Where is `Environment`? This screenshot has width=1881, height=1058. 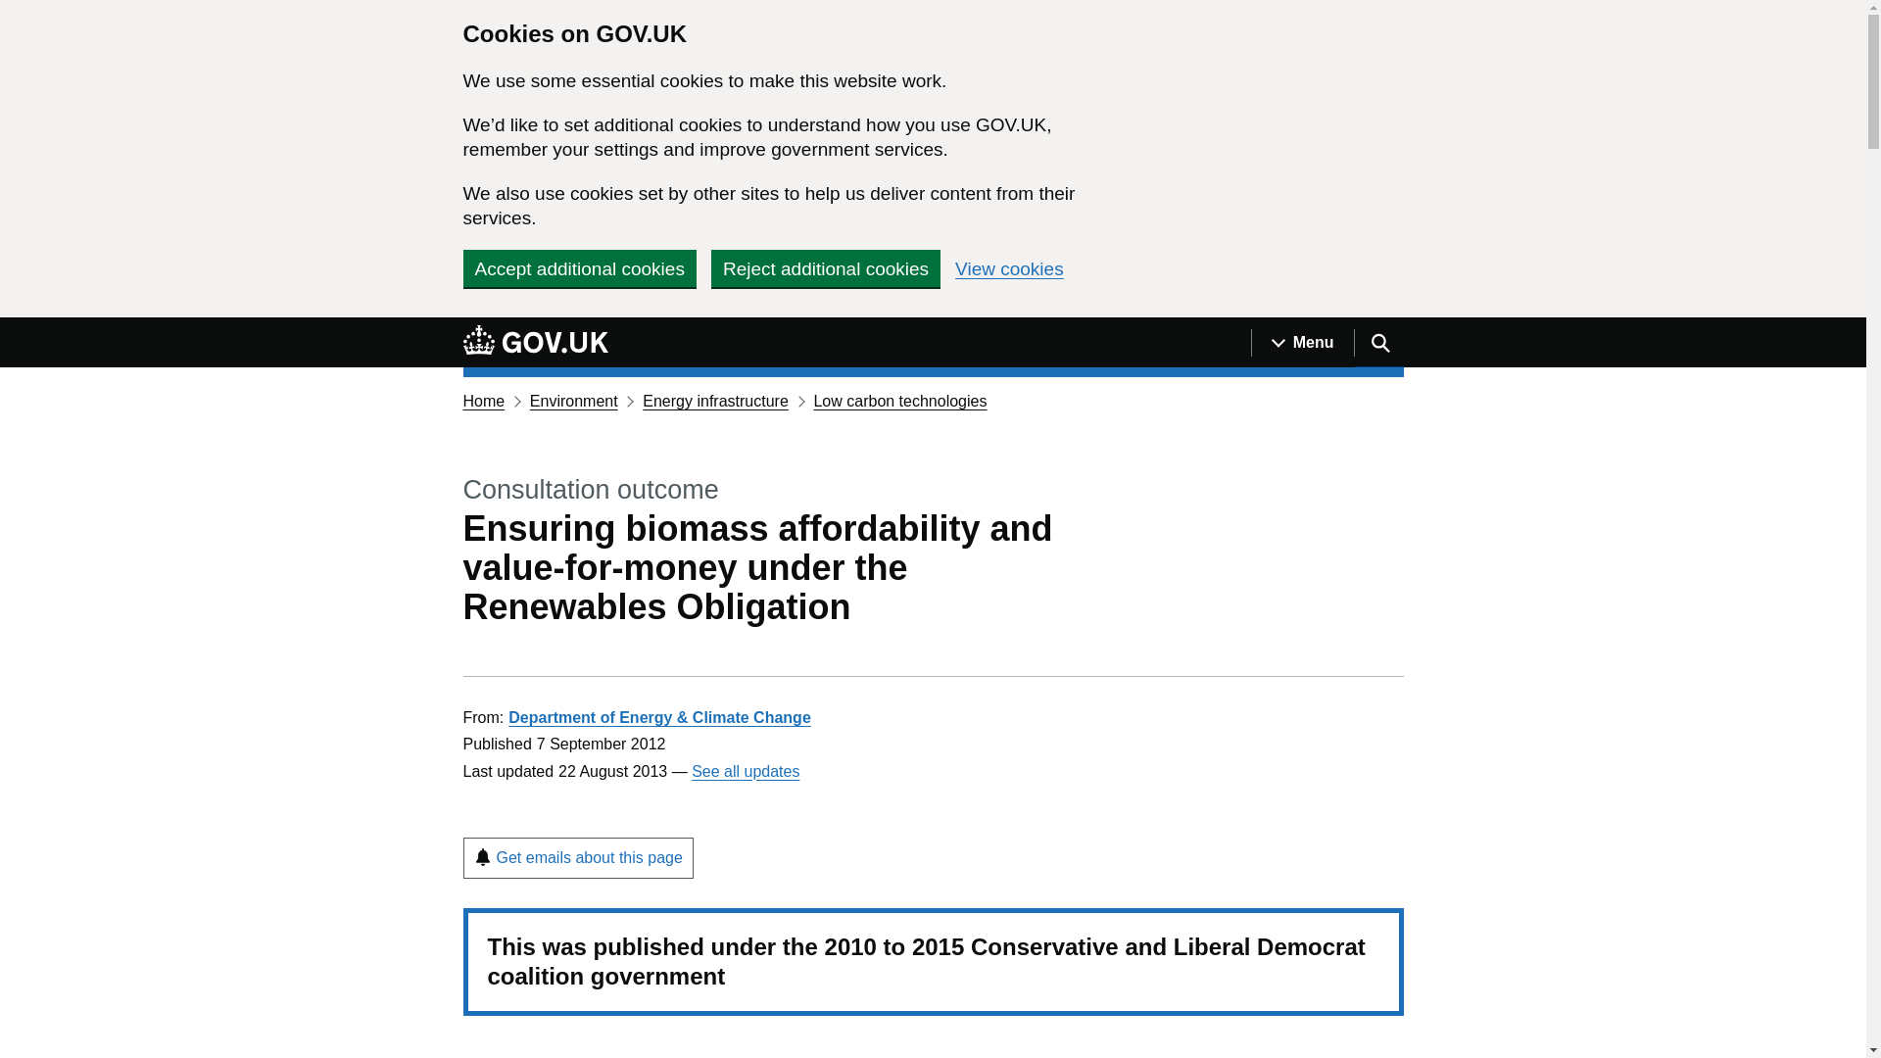 Environment is located at coordinates (574, 400).